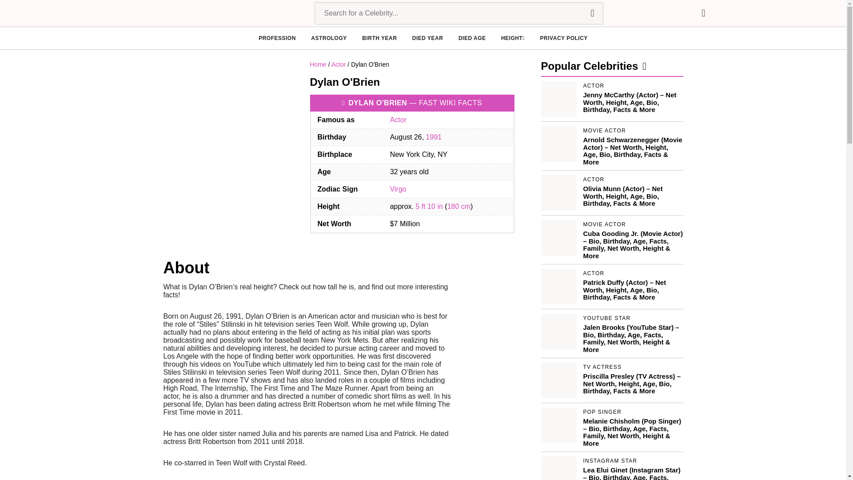 This screenshot has height=480, width=853. Describe the element at coordinates (563, 38) in the screenshot. I see `PRIVACY POLICY` at that location.